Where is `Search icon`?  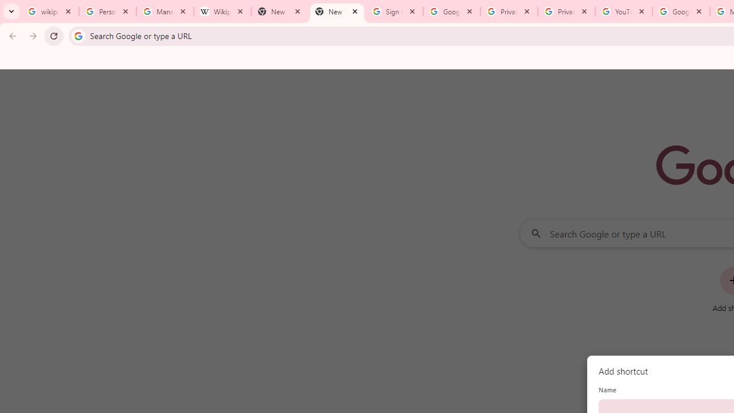
Search icon is located at coordinates (78, 36).